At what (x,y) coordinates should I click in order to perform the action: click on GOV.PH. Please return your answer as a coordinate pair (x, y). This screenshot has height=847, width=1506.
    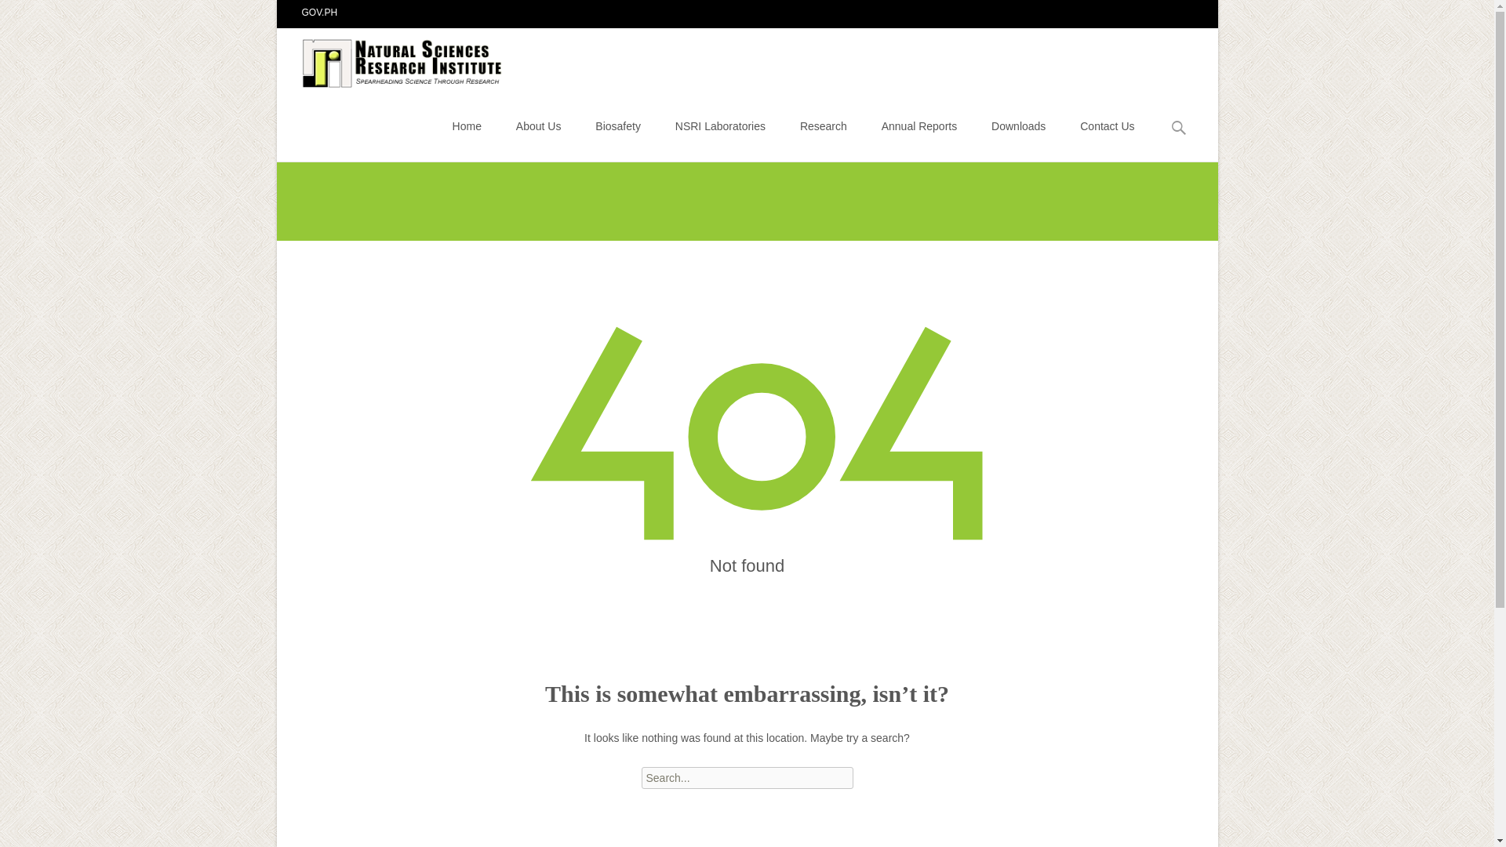
    Looking at the image, I should click on (319, 12).